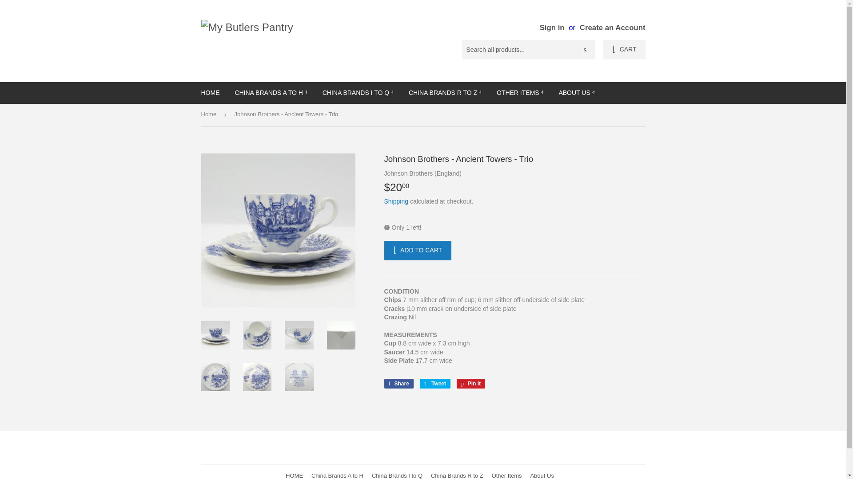  What do you see at coordinates (585, 50) in the screenshot?
I see `Search` at bounding box center [585, 50].